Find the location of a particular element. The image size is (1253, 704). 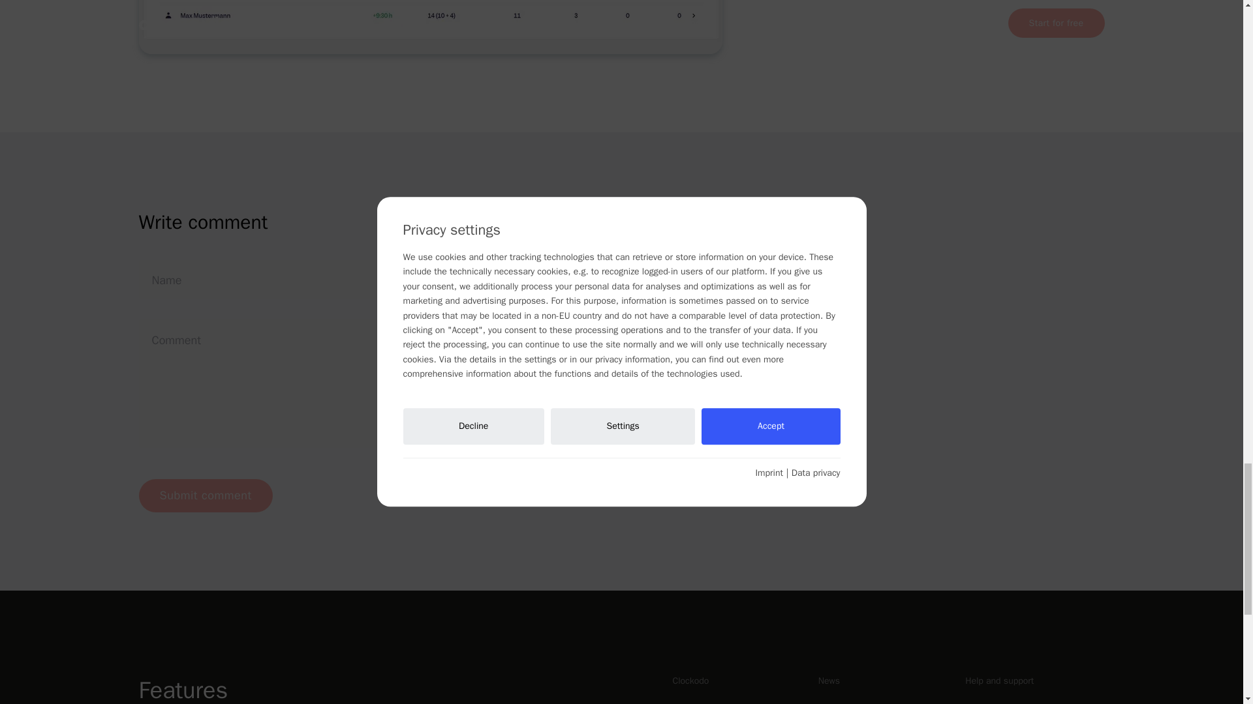

Submit comment is located at coordinates (205, 495).